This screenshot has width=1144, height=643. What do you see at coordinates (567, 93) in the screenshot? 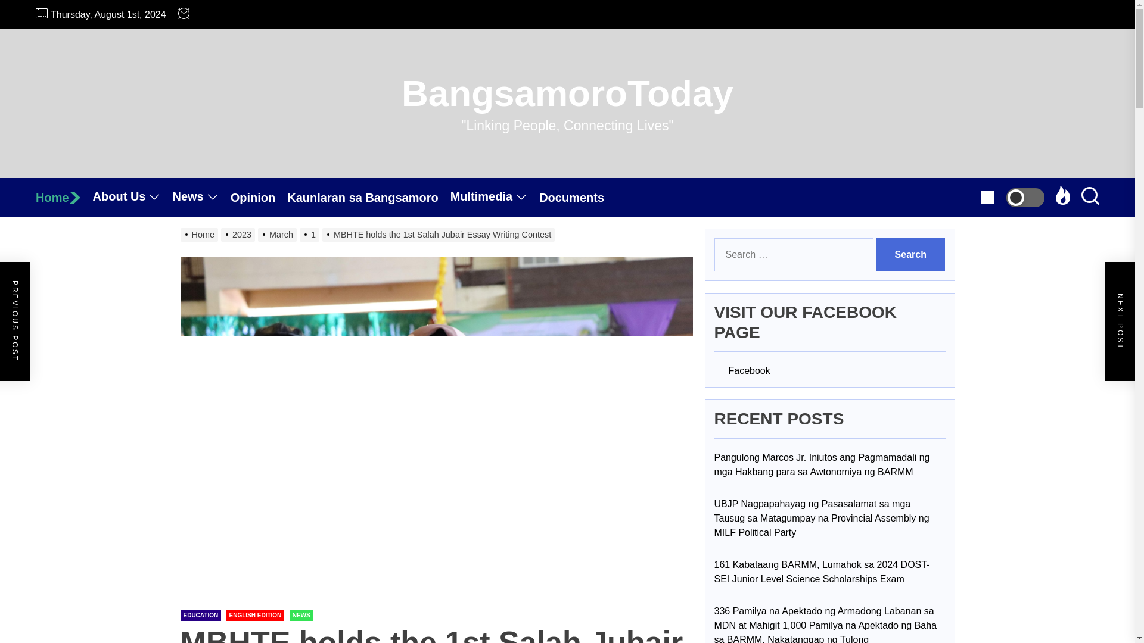
I see `BangsamoroToday` at bounding box center [567, 93].